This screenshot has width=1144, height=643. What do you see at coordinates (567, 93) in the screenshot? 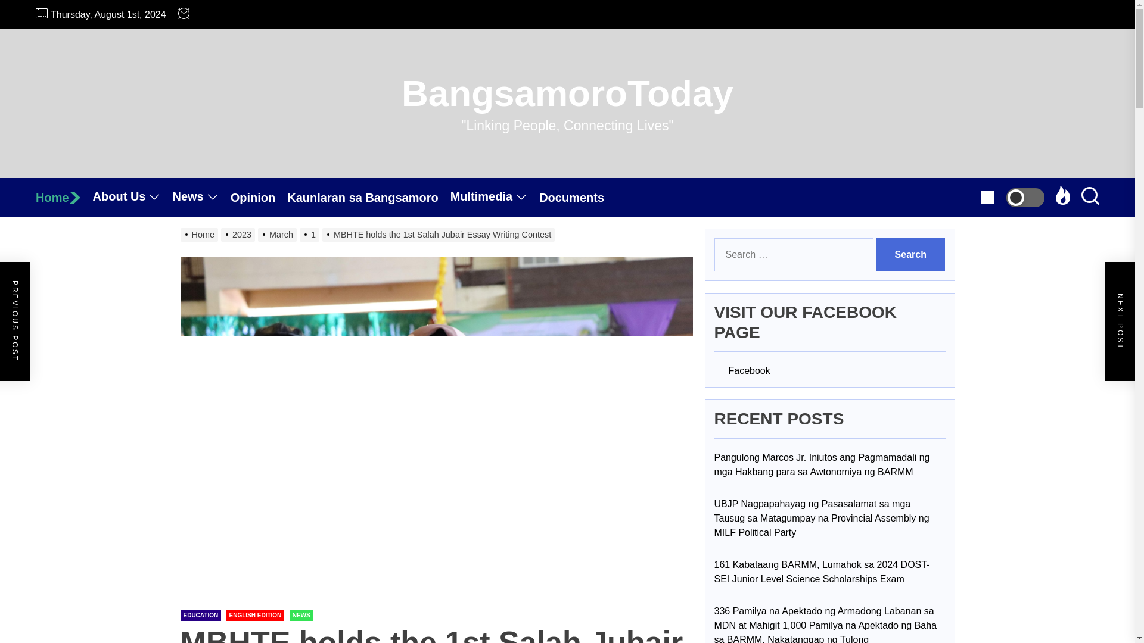
I see `BangsamoroToday` at bounding box center [567, 93].